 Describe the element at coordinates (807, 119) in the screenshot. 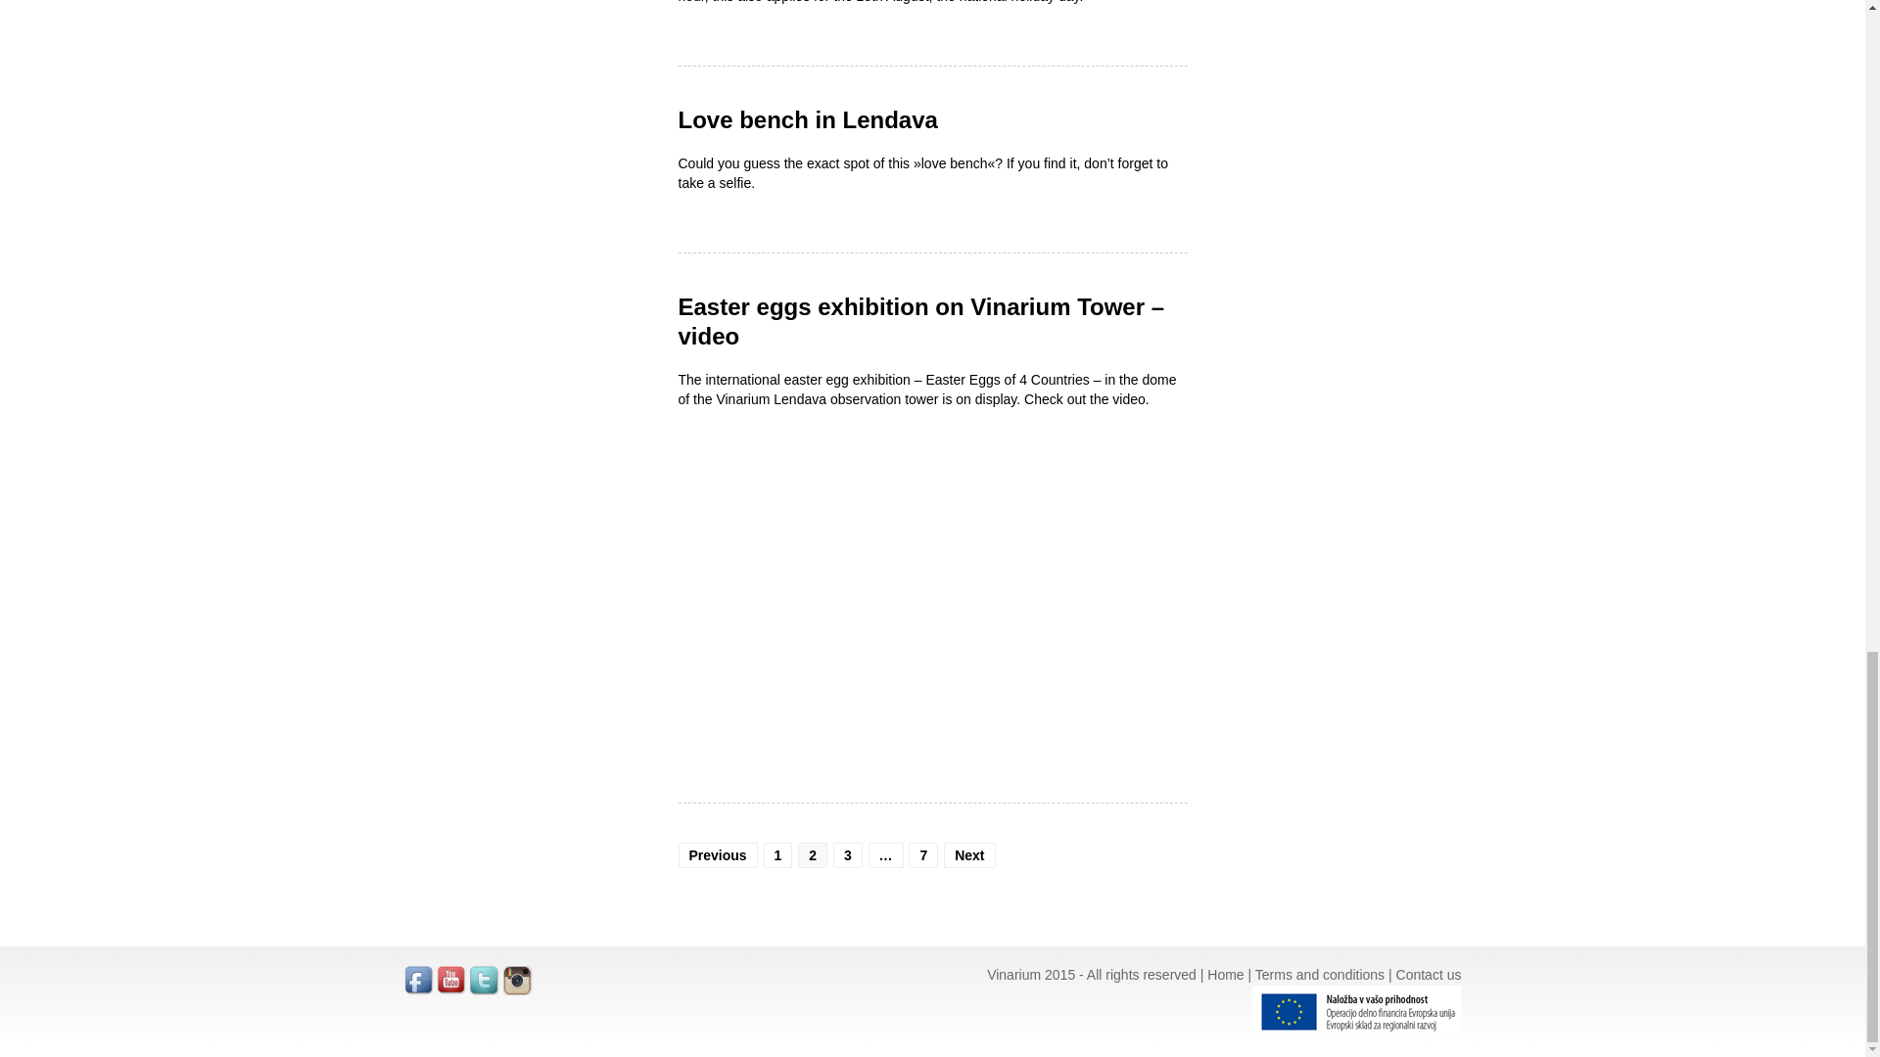

I see `Love bench in Lendava` at that location.